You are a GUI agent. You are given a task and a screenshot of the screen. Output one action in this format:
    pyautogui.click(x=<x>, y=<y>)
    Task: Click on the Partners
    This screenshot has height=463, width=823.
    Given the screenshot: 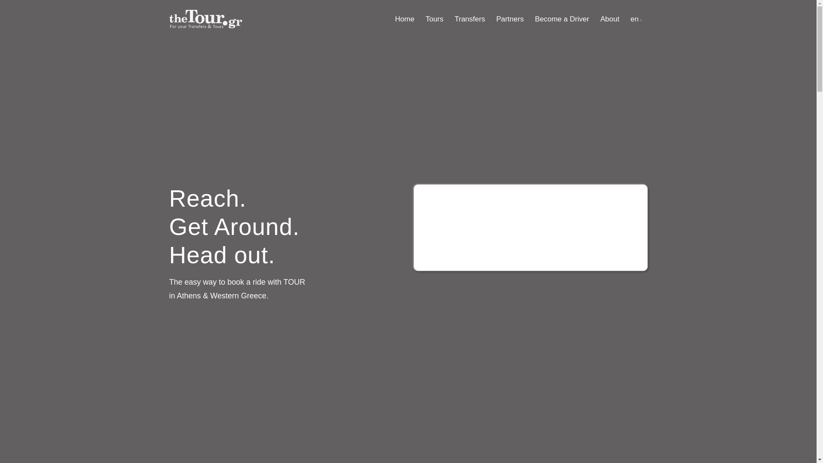 What is the action you would take?
    pyautogui.click(x=510, y=19)
    